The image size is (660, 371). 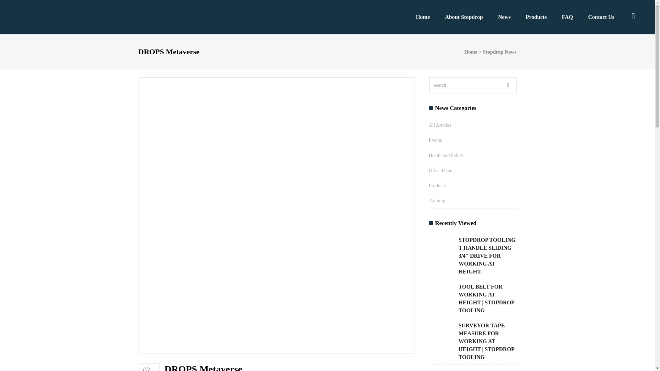 I want to click on Products, so click(x=536, y=17).